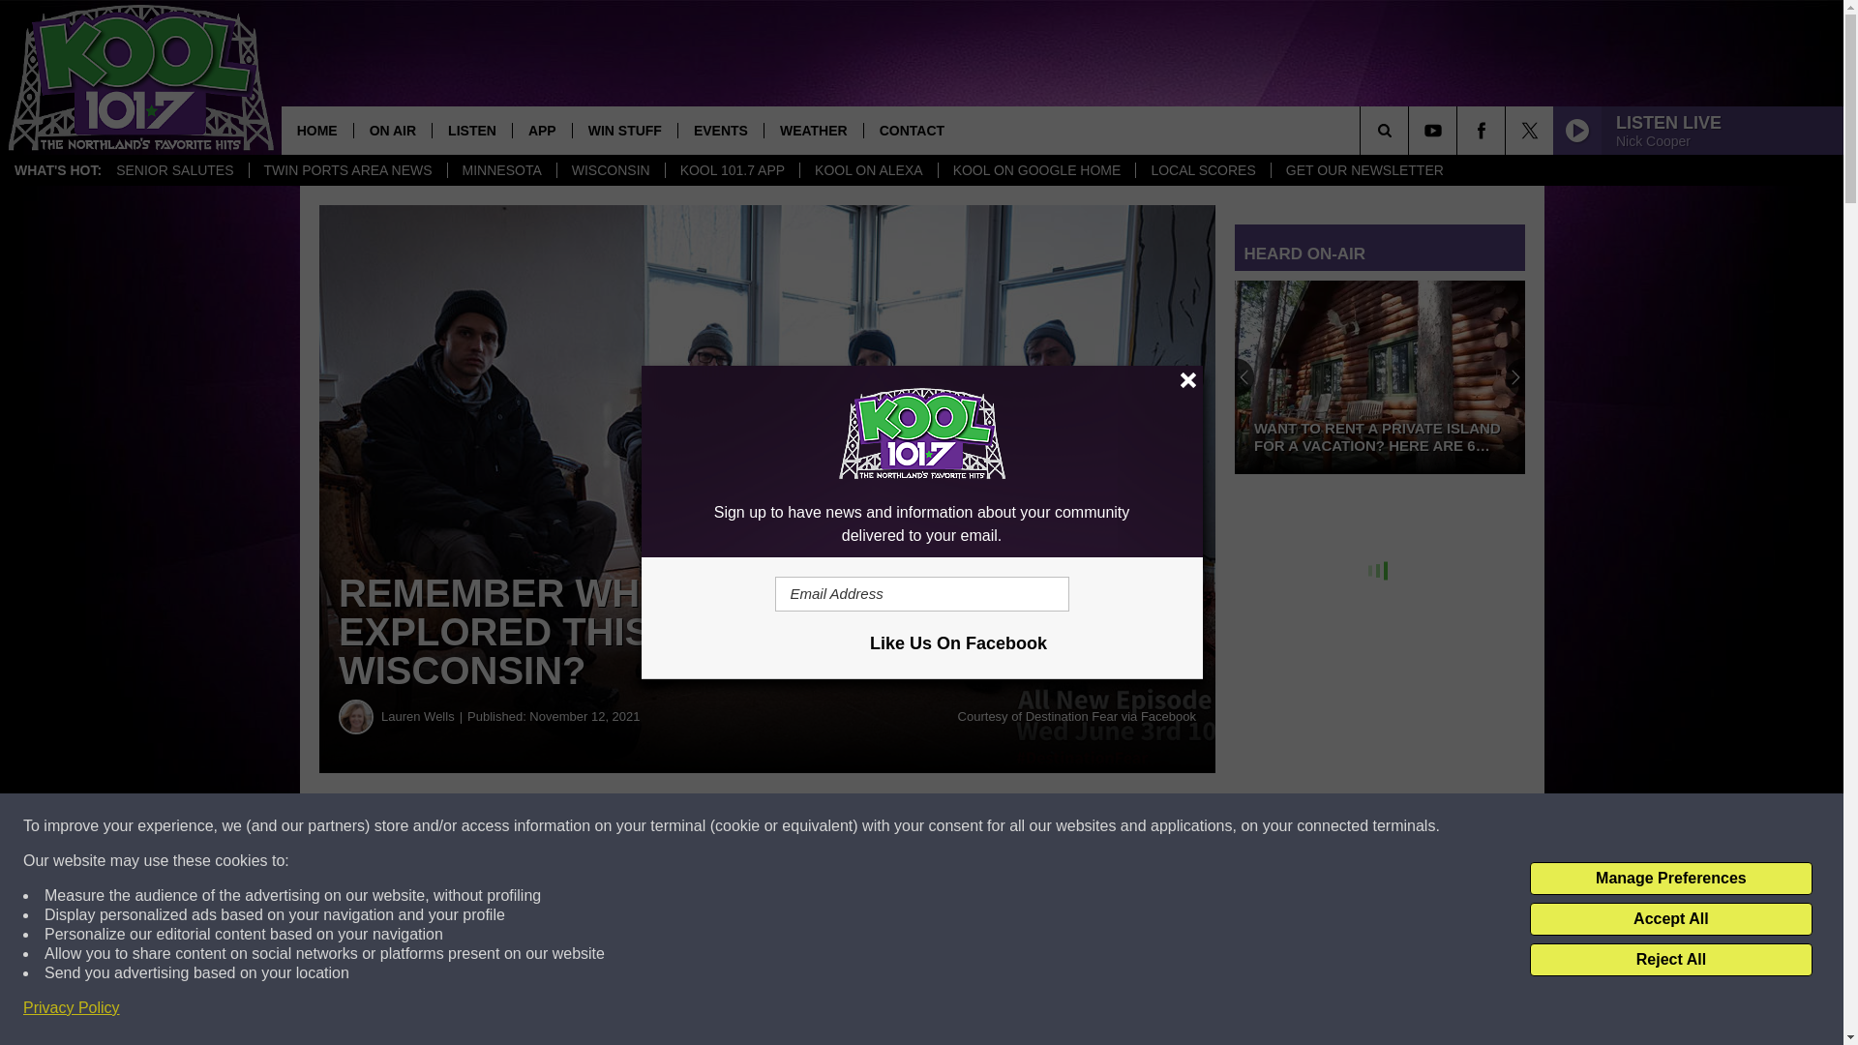 This screenshot has width=1858, height=1045. I want to click on WIN STUFF, so click(625, 130).